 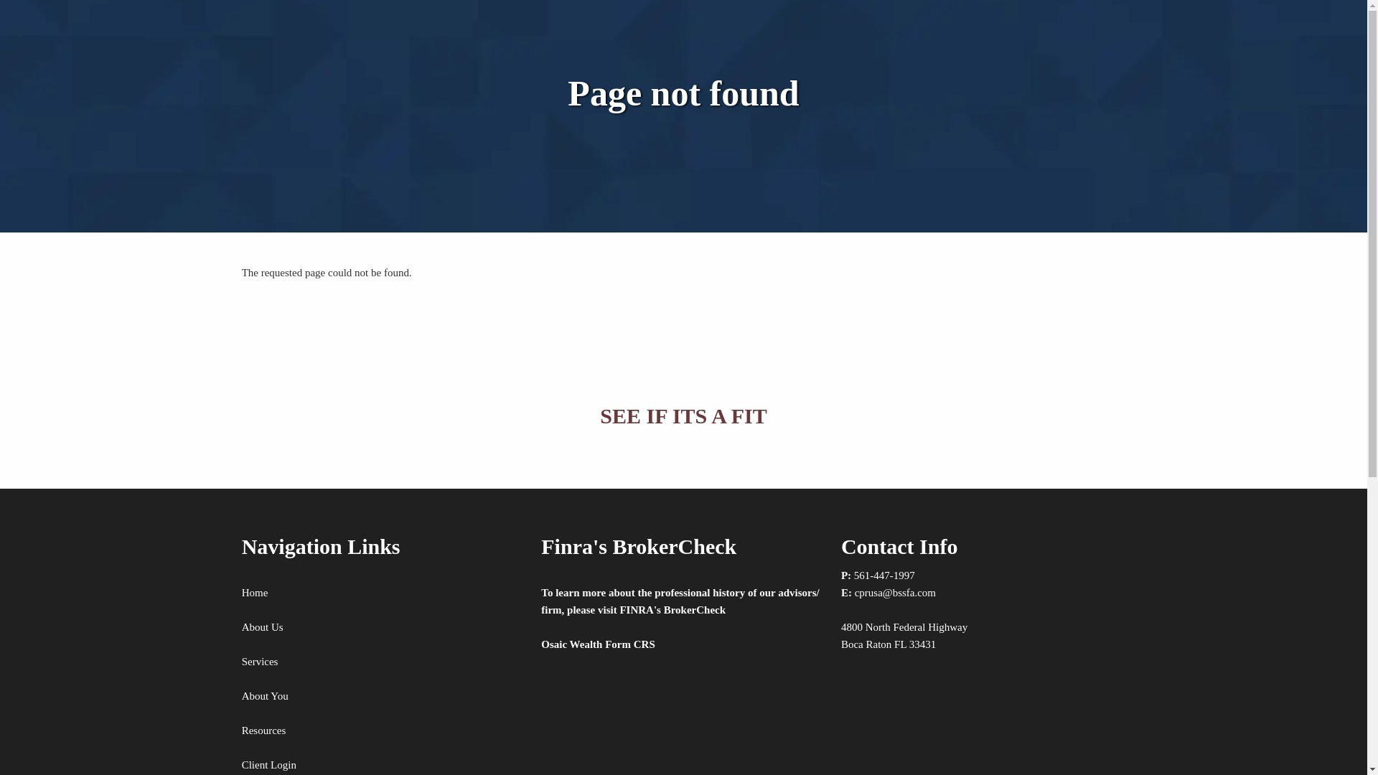 What do you see at coordinates (260, 661) in the screenshot?
I see `Services` at bounding box center [260, 661].